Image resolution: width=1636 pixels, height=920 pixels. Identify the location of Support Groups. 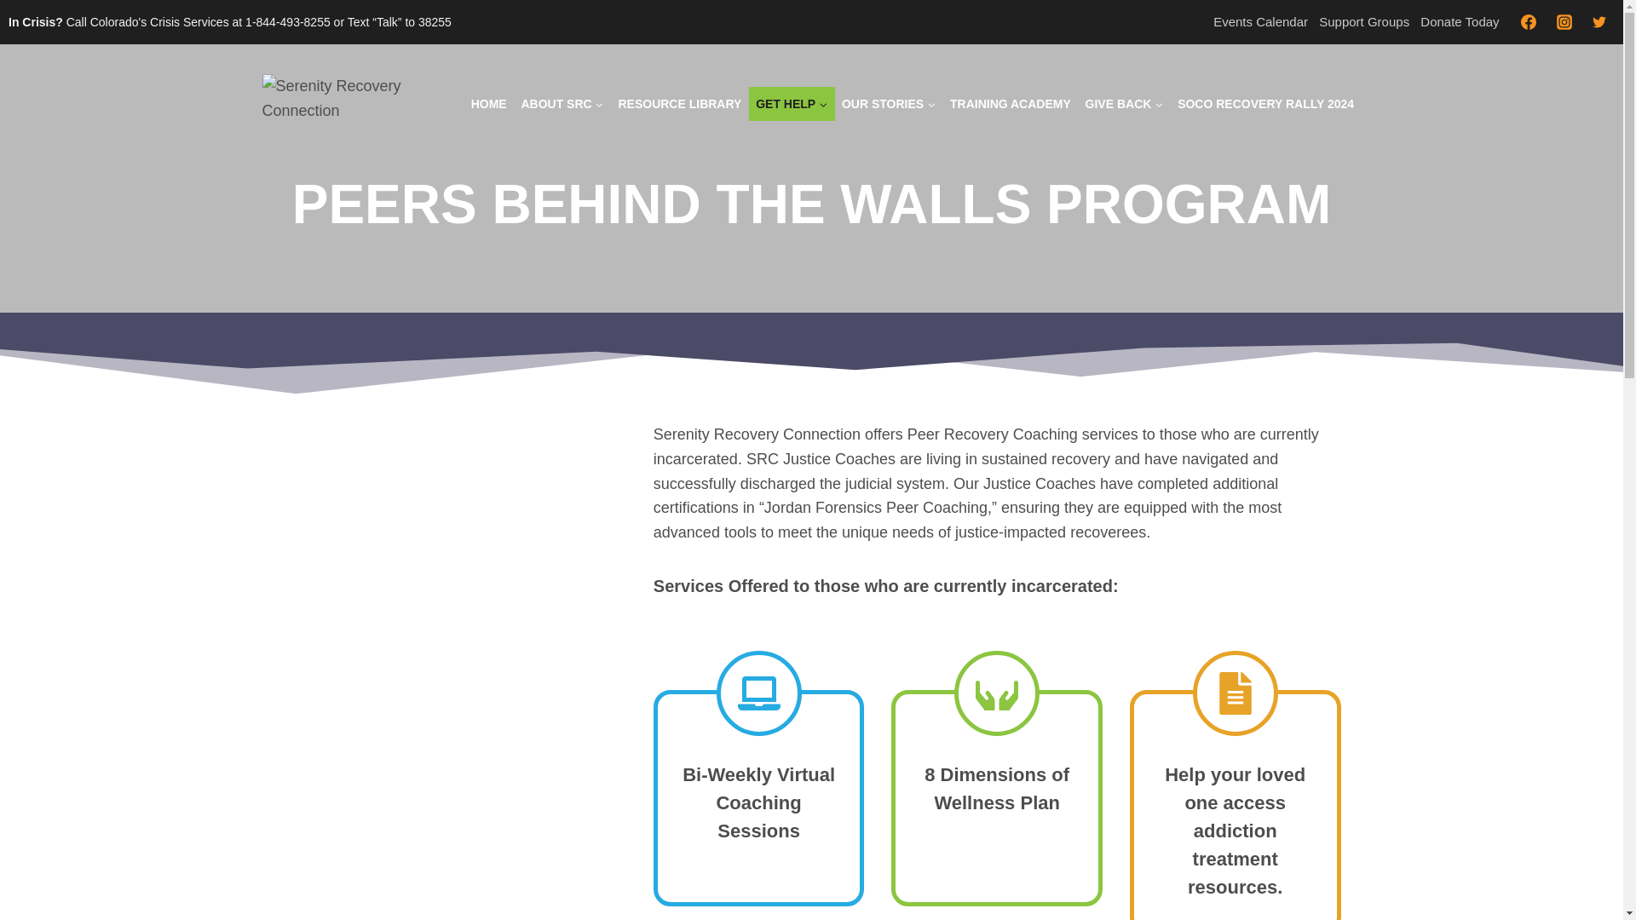
(1363, 22).